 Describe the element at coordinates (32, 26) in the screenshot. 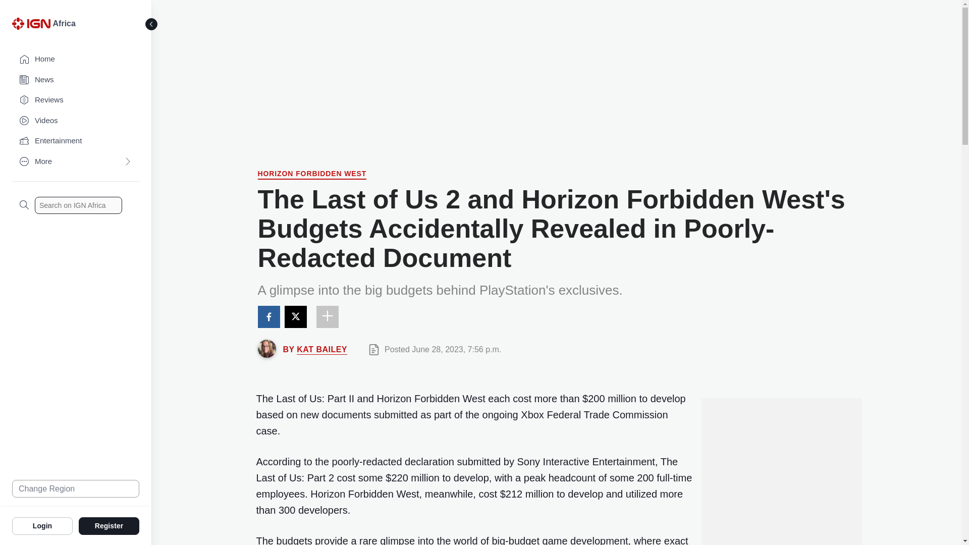

I see `IGN Logo` at that location.